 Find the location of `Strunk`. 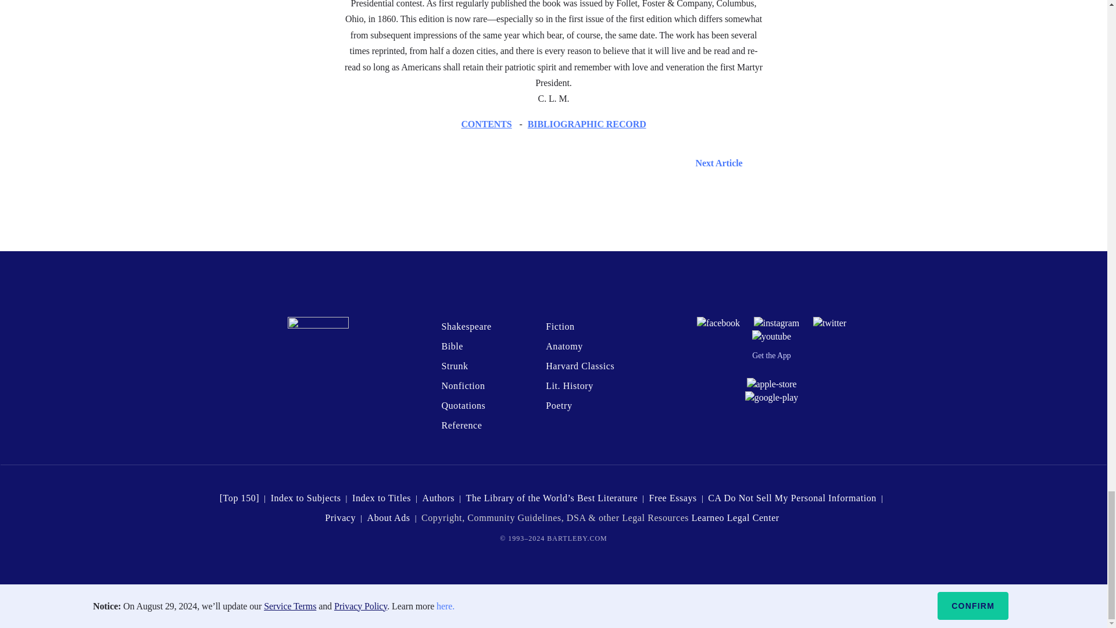

Strunk is located at coordinates (454, 366).